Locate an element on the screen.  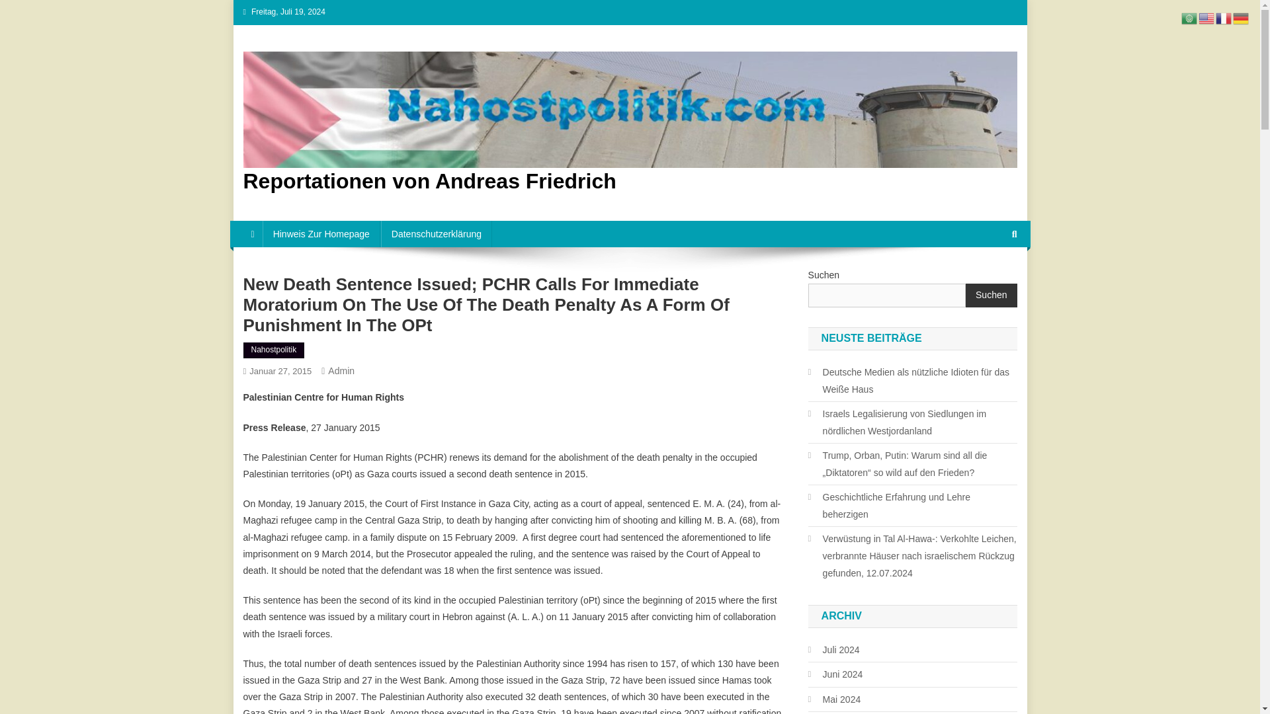
Suche is located at coordinates (989, 278).